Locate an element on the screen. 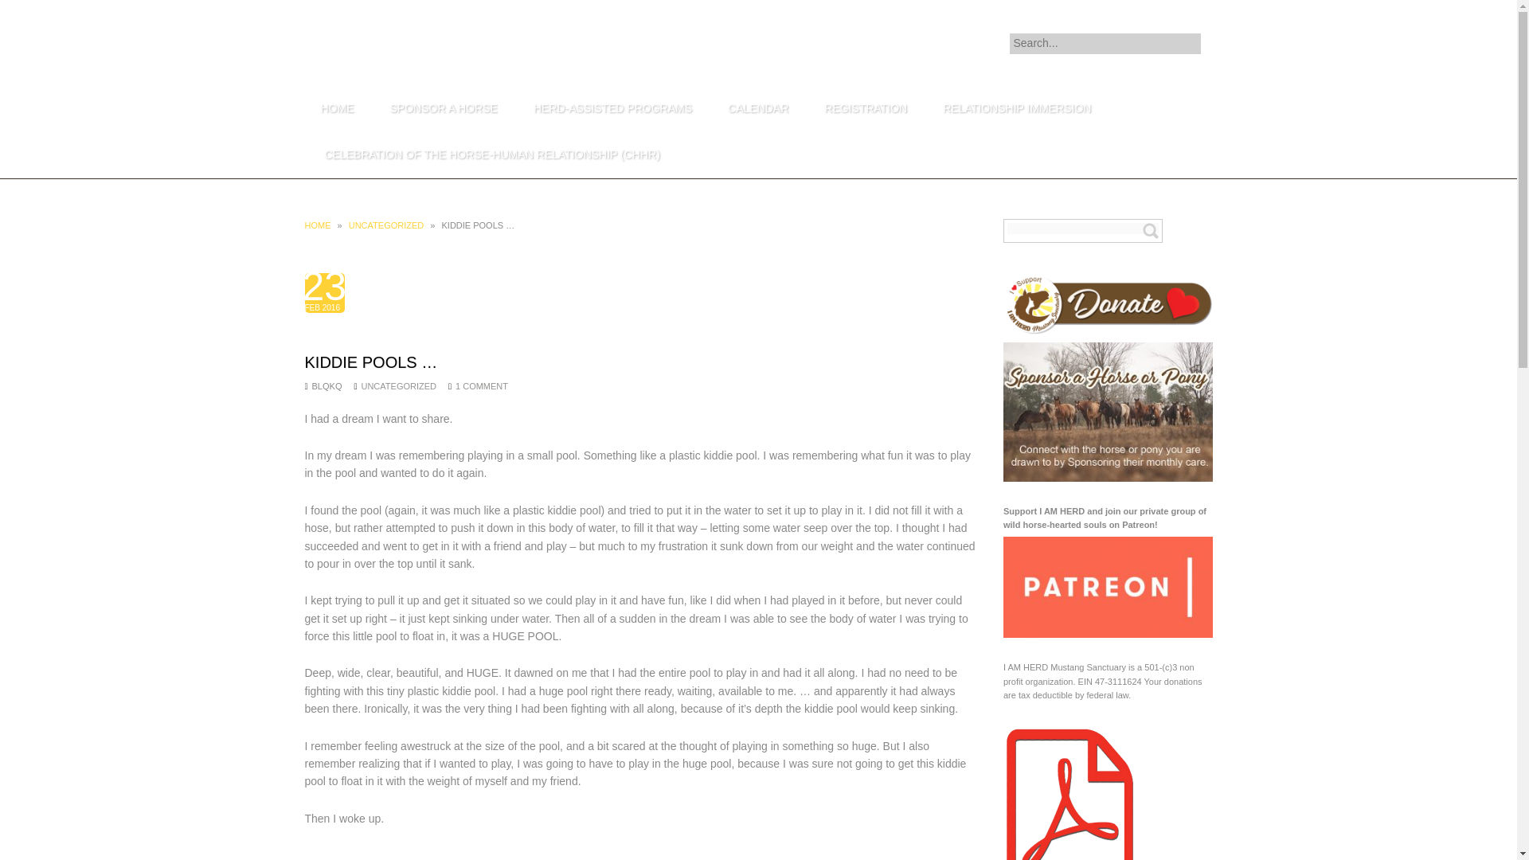  UNCATEGORIZED is located at coordinates (398, 386).